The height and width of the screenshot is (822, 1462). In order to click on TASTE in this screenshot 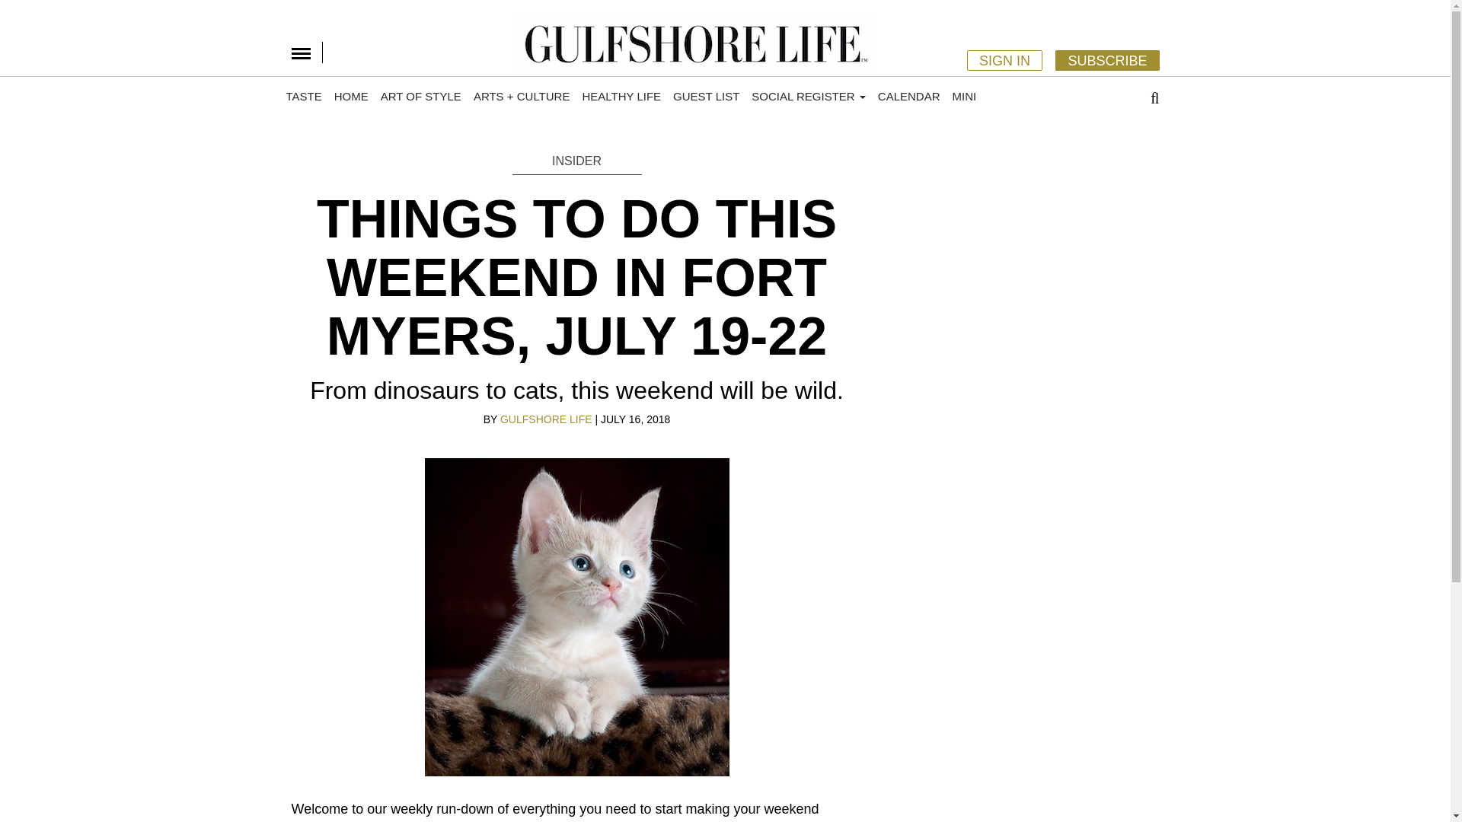, I will do `click(304, 96)`.